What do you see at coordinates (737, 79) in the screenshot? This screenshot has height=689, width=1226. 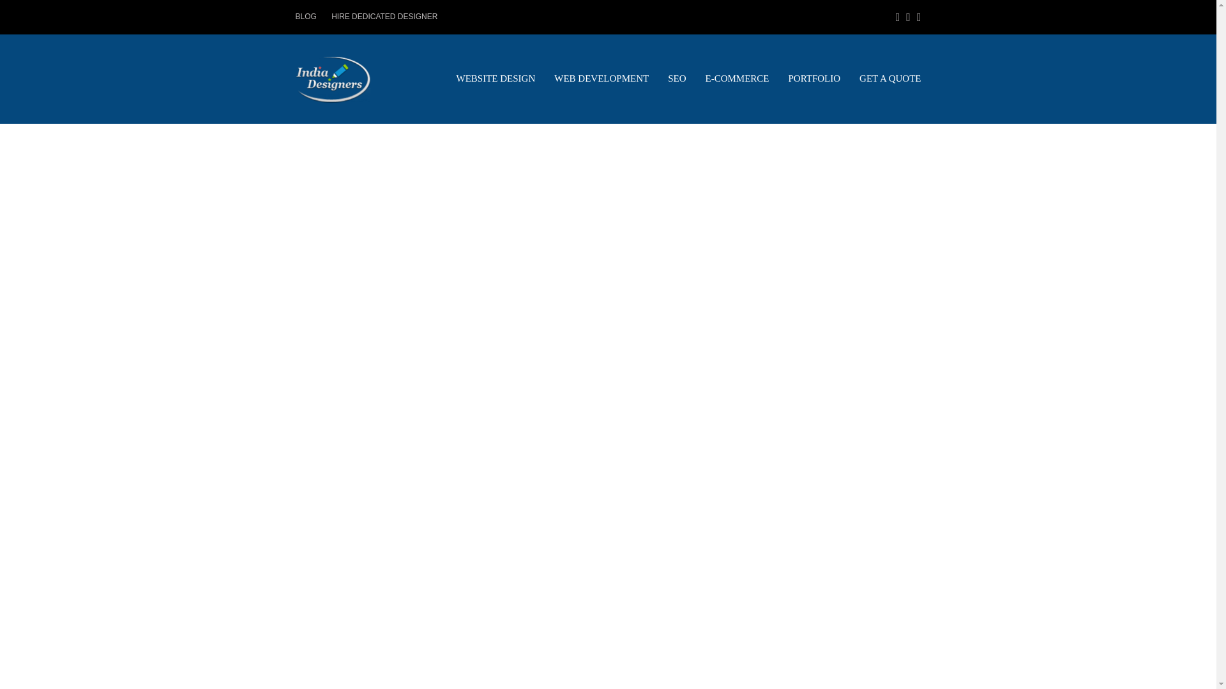 I see `E-COMMERCE` at bounding box center [737, 79].